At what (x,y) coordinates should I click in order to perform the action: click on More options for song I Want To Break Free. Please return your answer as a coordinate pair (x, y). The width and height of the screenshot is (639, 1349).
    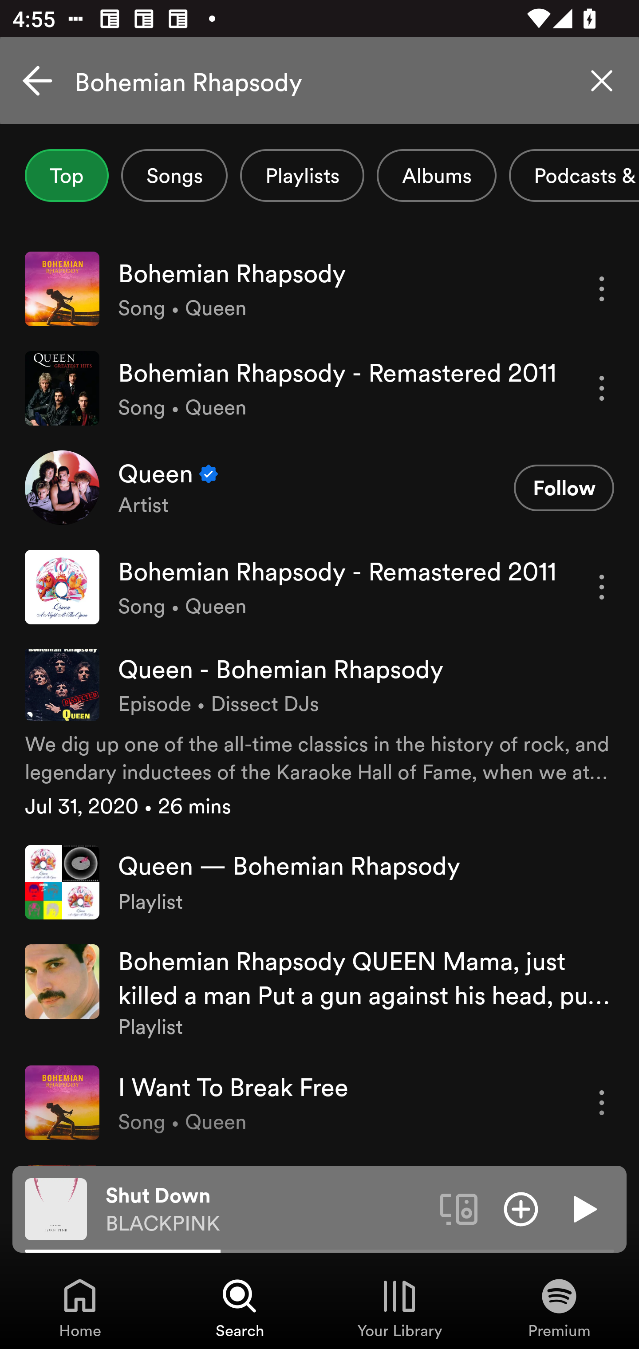
    Looking at the image, I should click on (602, 1102).